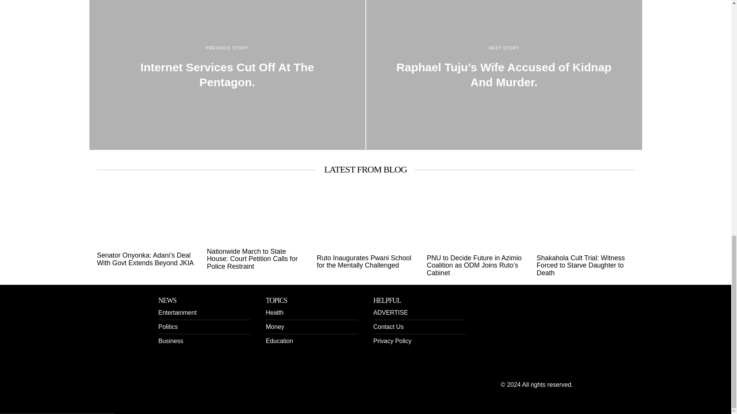  What do you see at coordinates (274, 312) in the screenshot?
I see `Health` at bounding box center [274, 312].